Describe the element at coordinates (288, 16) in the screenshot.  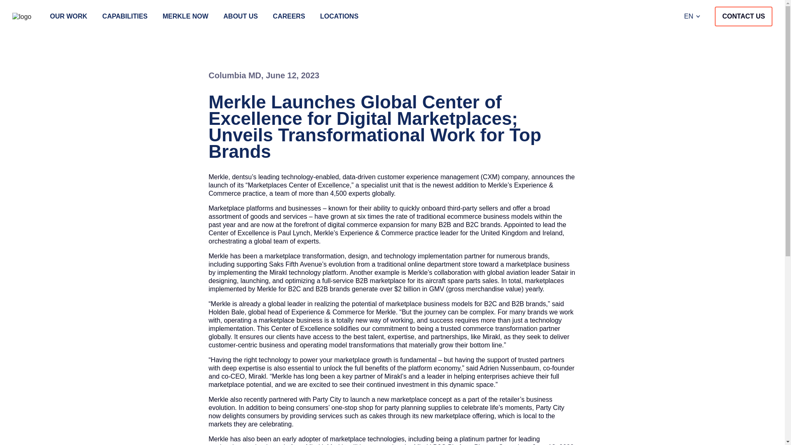
I see `CAREERS` at that location.